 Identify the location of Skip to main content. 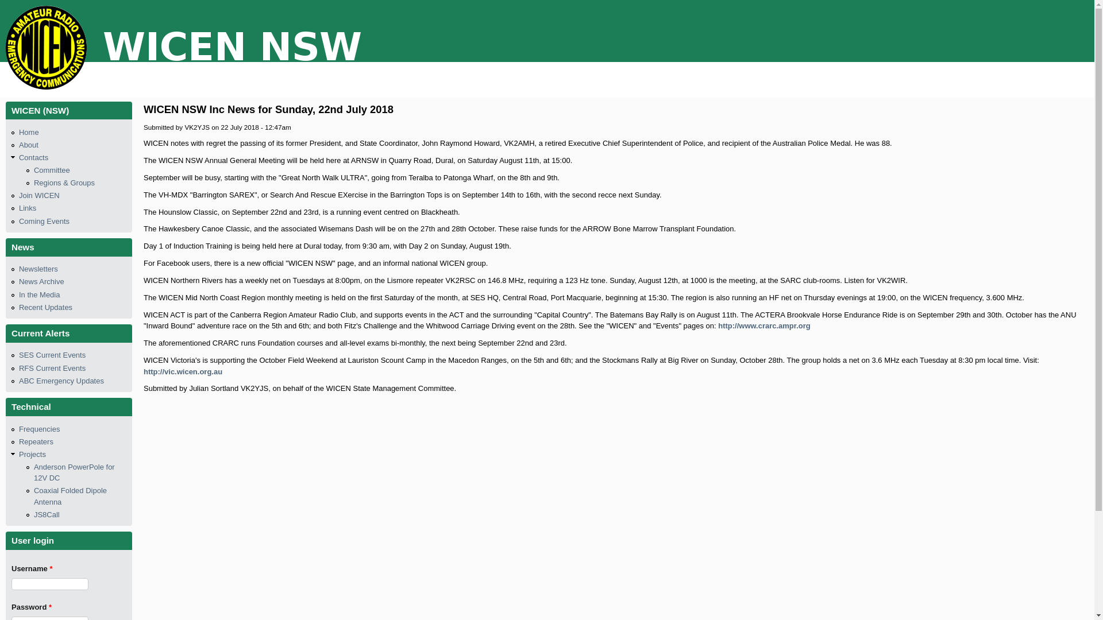
(539, 0).